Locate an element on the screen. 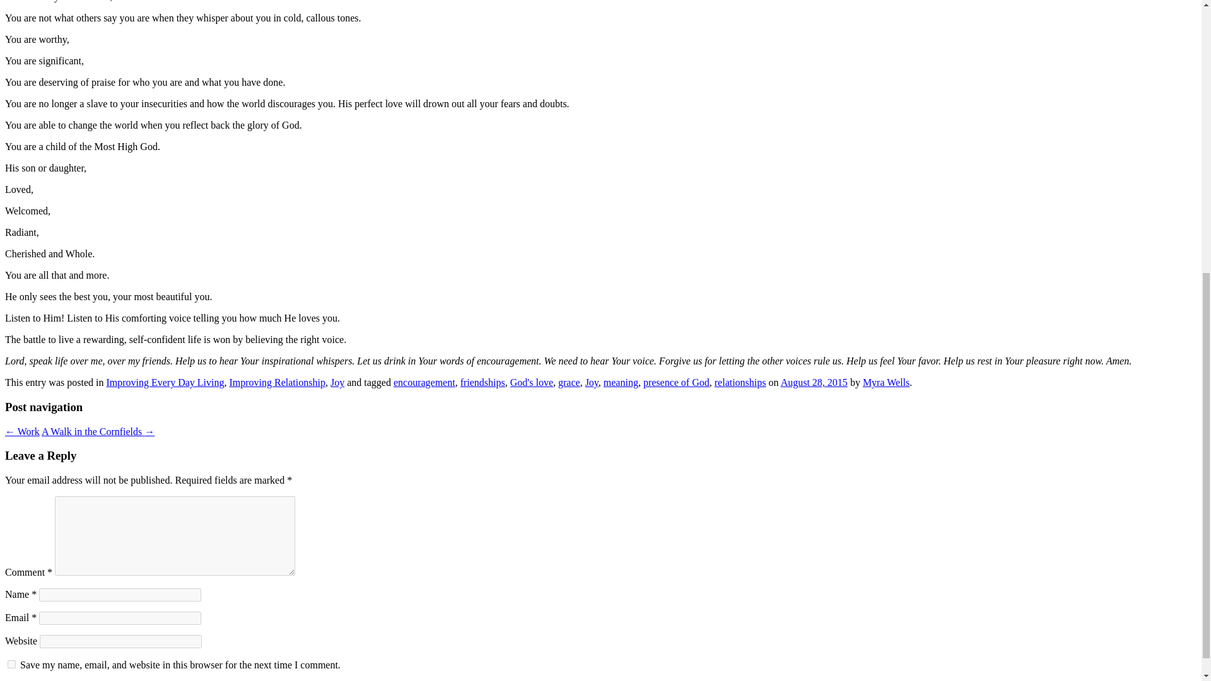 The image size is (1211, 681). Myra Wells is located at coordinates (886, 382).